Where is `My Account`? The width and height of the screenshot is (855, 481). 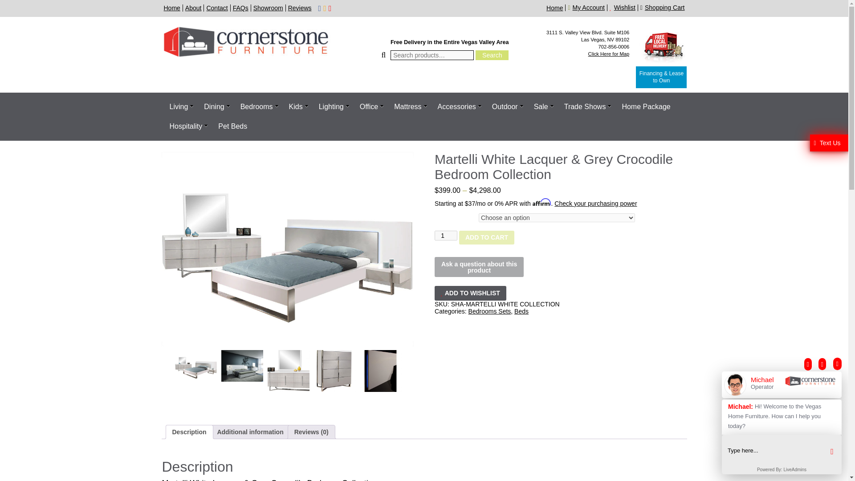
My Account is located at coordinates (587, 7).